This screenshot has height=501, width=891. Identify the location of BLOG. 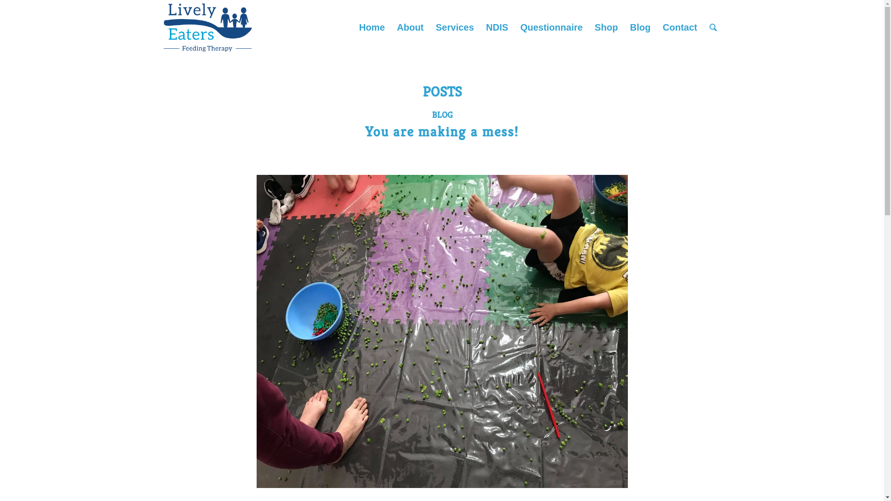
(442, 115).